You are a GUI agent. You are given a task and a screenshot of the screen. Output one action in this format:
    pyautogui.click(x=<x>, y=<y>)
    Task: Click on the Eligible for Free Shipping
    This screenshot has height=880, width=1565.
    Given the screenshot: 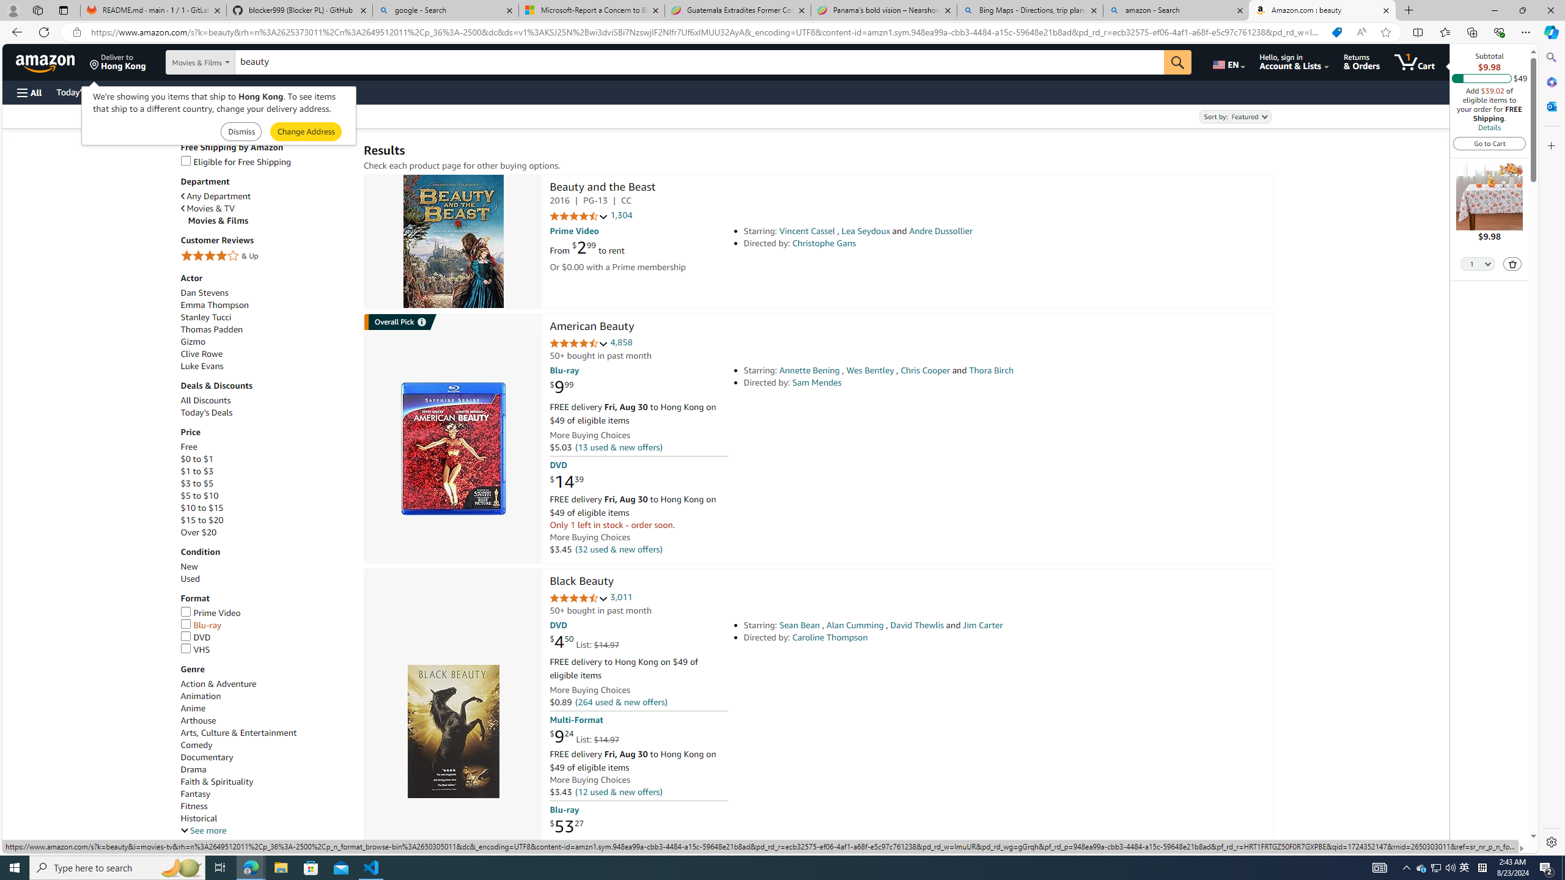 What is the action you would take?
    pyautogui.click(x=266, y=161)
    